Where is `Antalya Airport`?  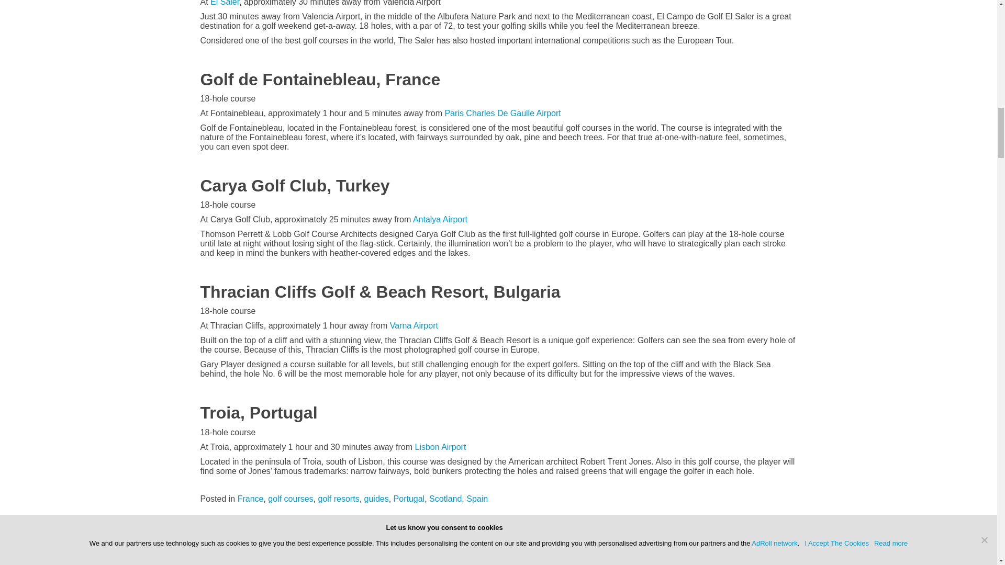 Antalya Airport is located at coordinates (440, 219).